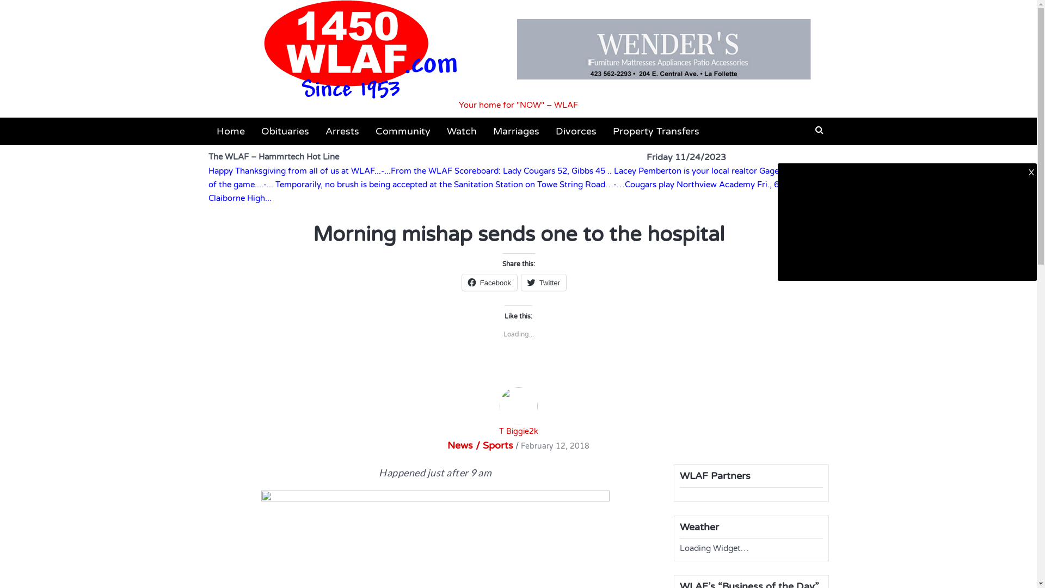 Image resolution: width=1045 pixels, height=588 pixels. What do you see at coordinates (285, 131) in the screenshot?
I see `Obituaries` at bounding box center [285, 131].